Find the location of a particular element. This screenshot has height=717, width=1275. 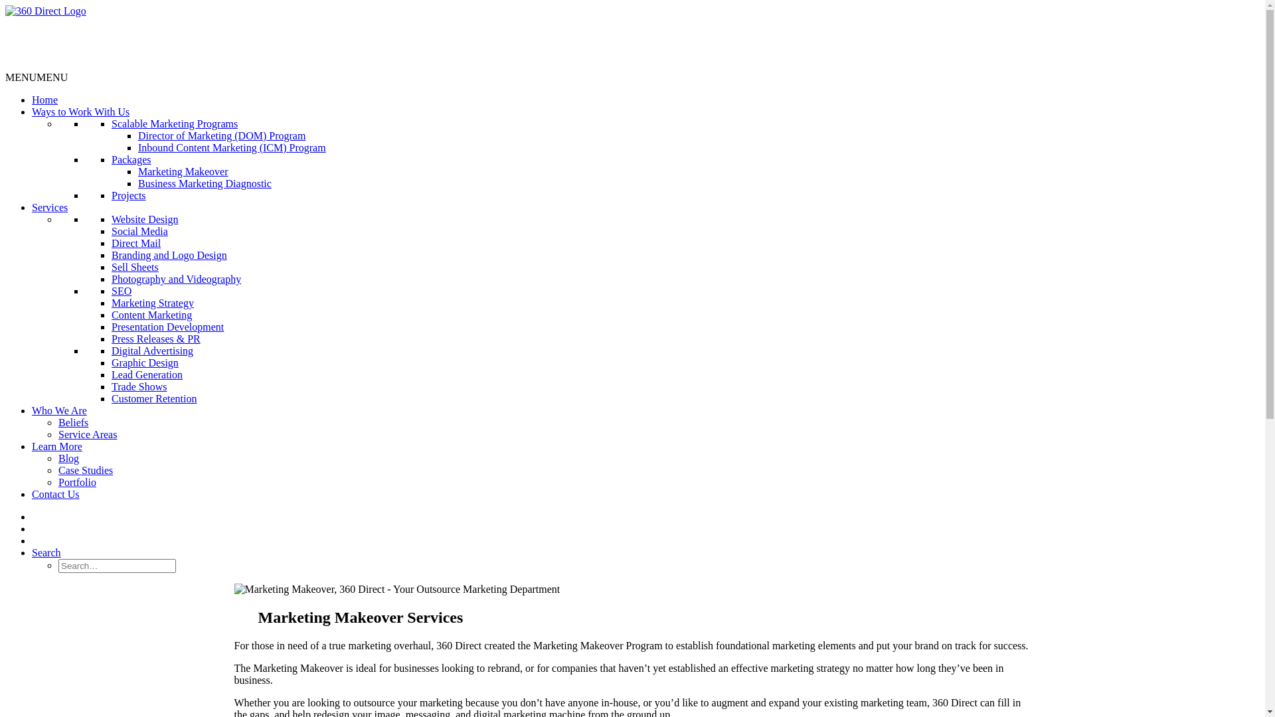

Contact Us is located at coordinates (56, 494).